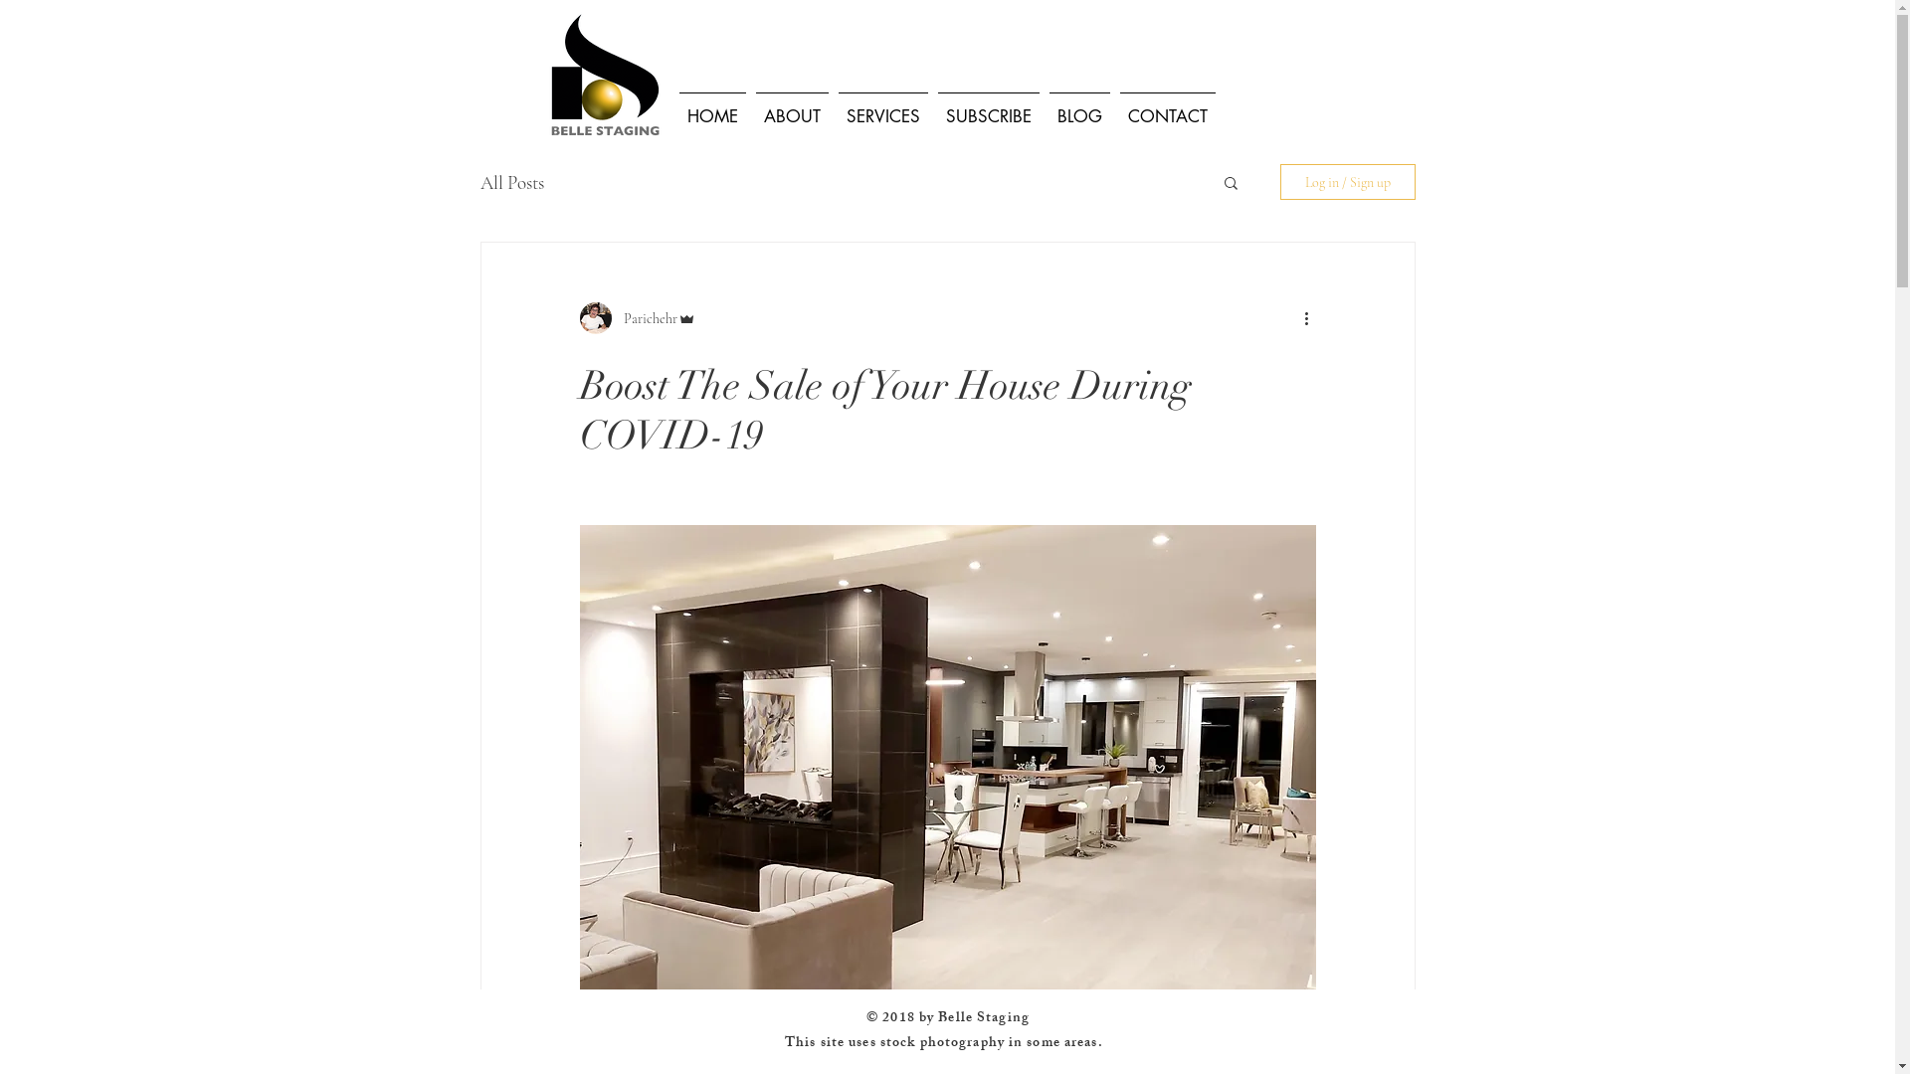 Image resolution: width=1910 pixels, height=1074 pixels. Describe the element at coordinates (1080, 107) in the screenshot. I see `BLOG` at that location.